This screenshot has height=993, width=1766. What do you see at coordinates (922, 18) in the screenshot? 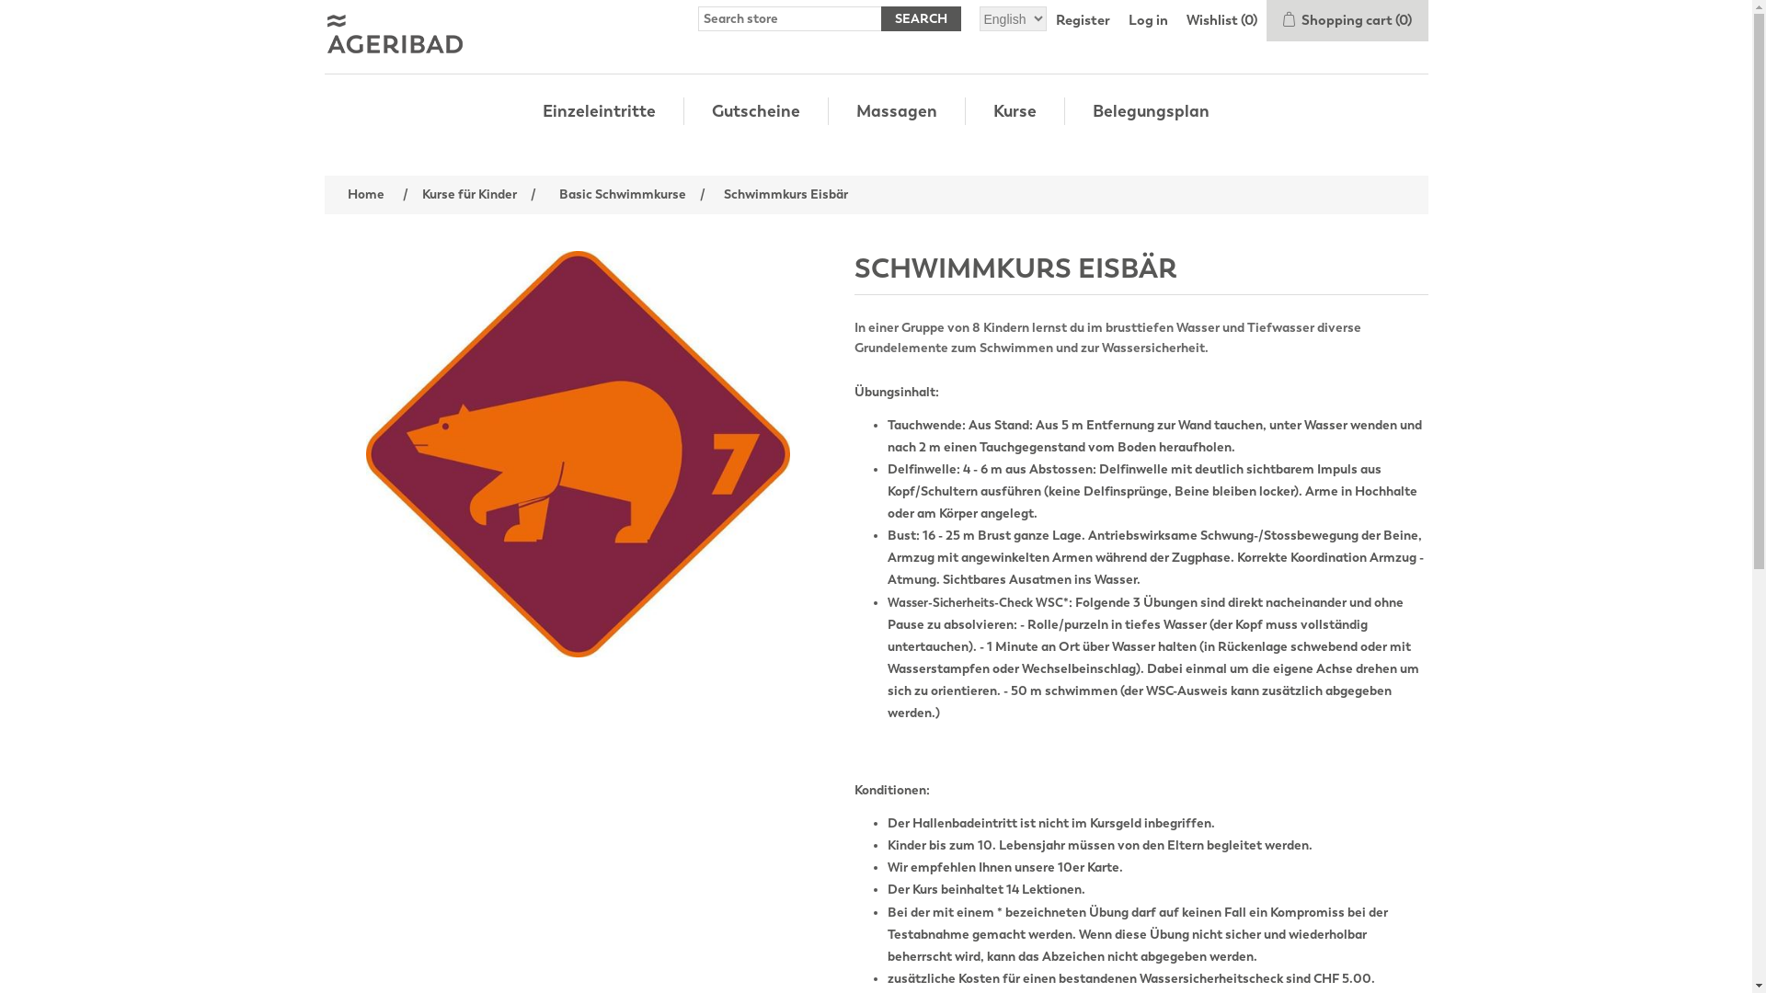
I see `Search` at bounding box center [922, 18].